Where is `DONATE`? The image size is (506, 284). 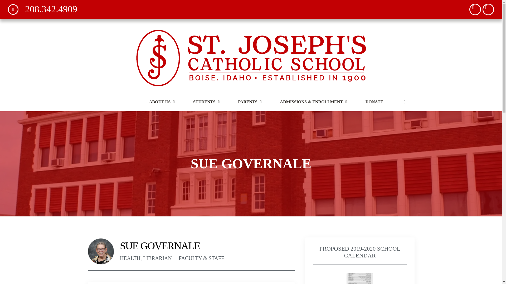
DONATE is located at coordinates (374, 102).